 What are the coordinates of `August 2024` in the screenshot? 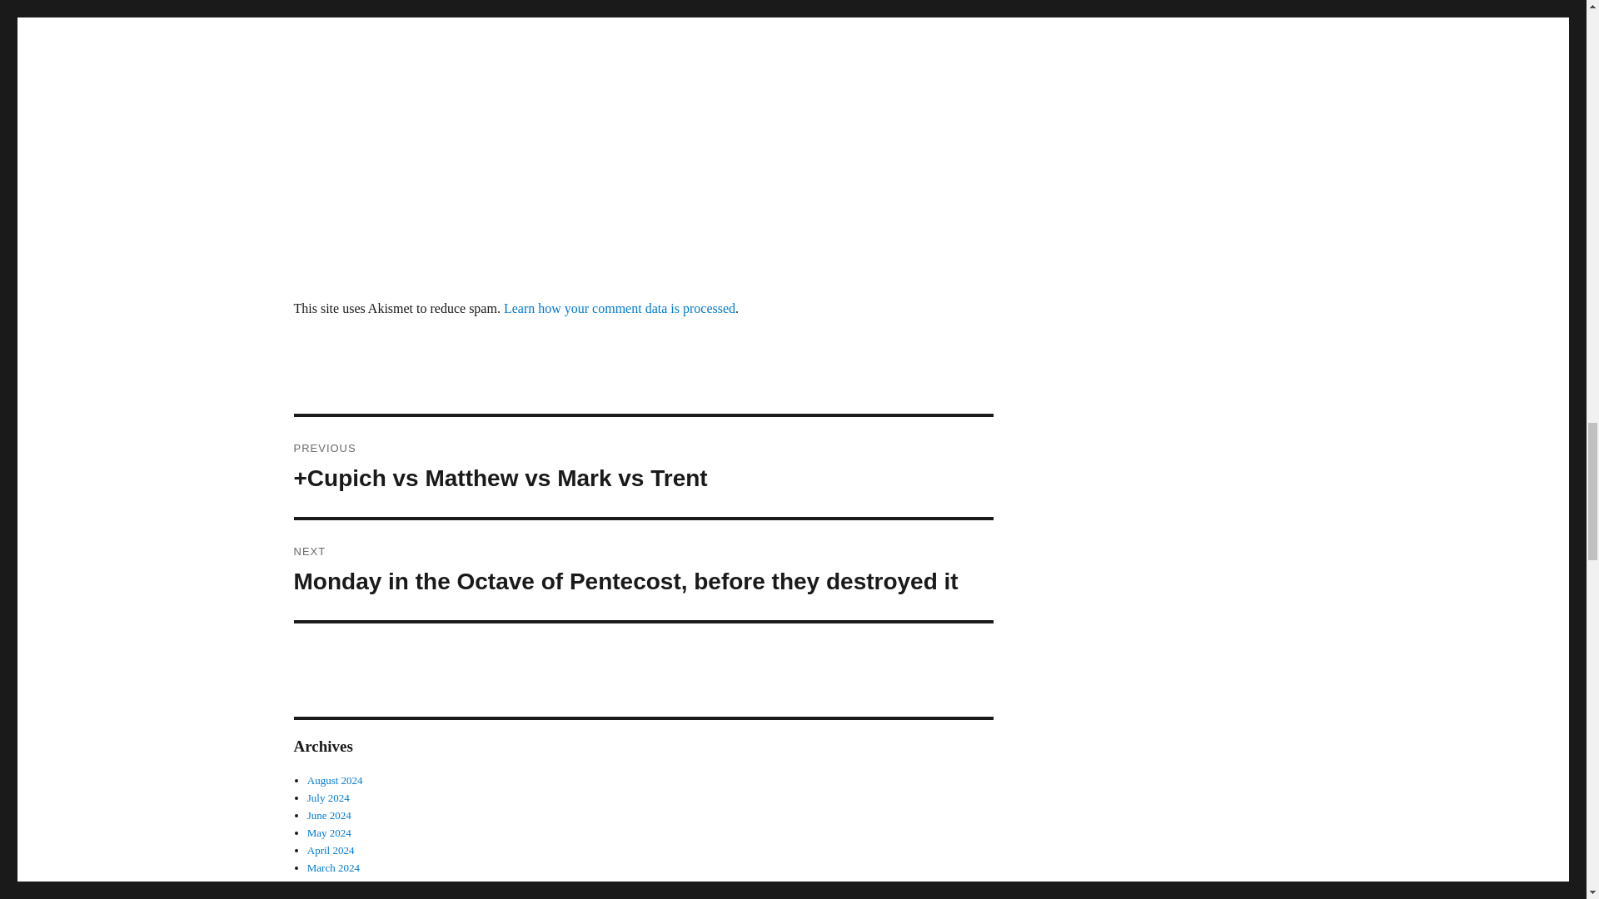 It's located at (335, 780).